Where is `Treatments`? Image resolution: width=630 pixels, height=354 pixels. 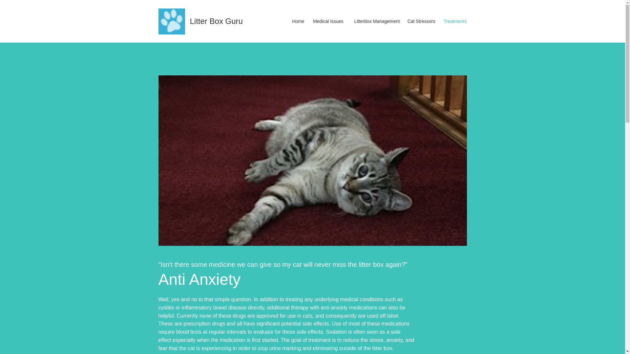
Treatments is located at coordinates (454, 21).